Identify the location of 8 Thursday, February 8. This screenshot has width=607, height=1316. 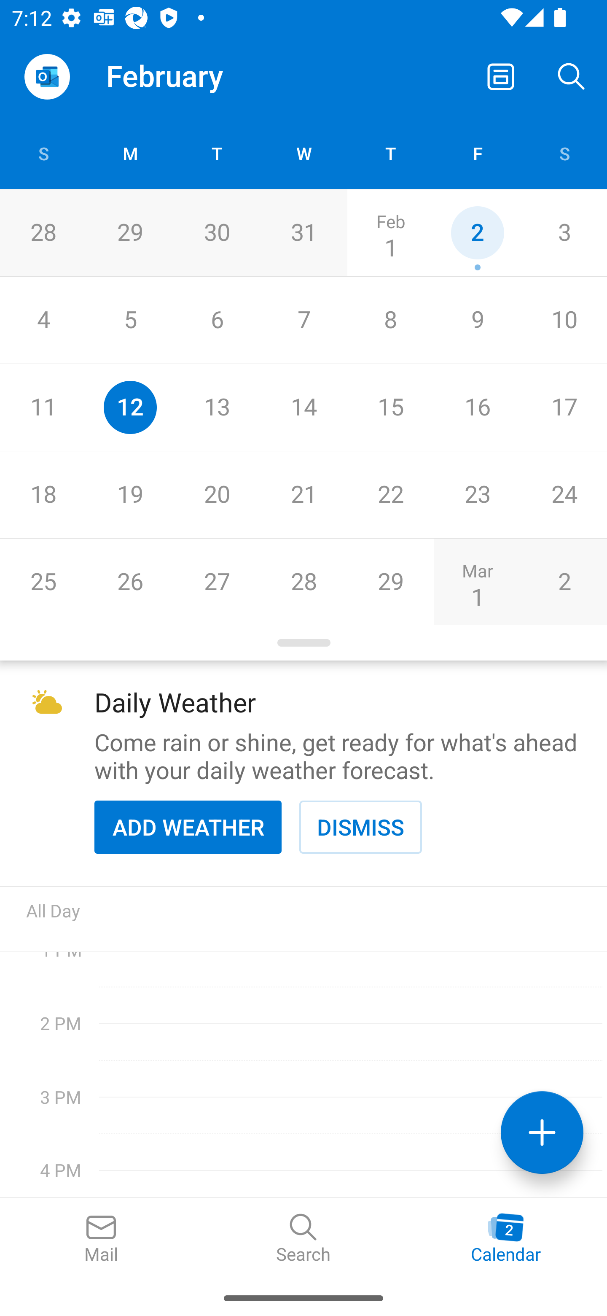
(390, 320).